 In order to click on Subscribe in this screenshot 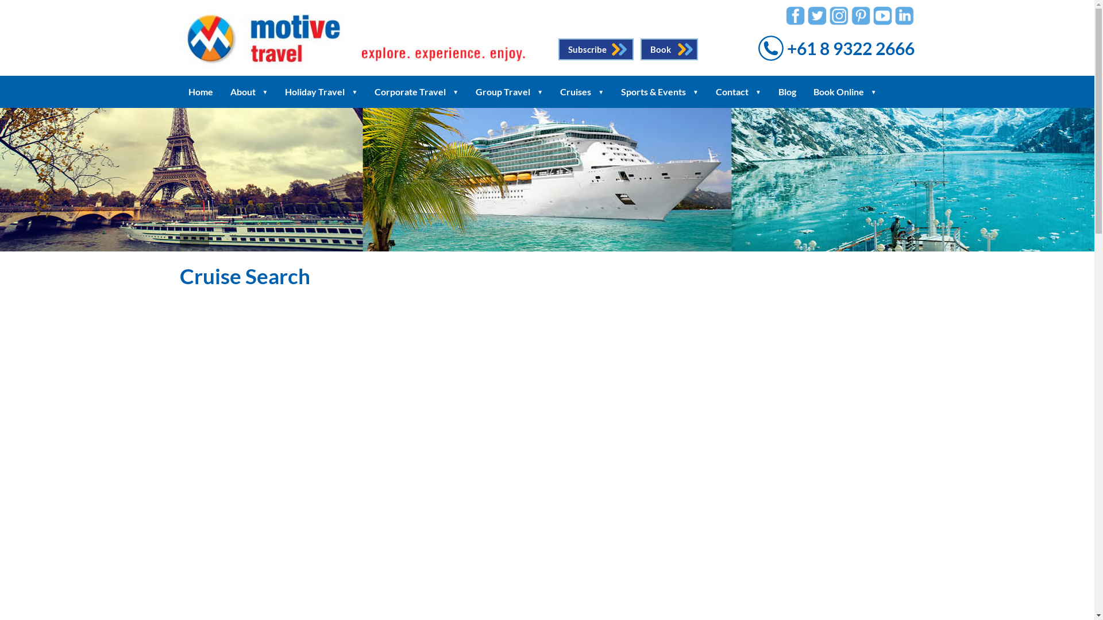, I will do `click(596, 49)`.